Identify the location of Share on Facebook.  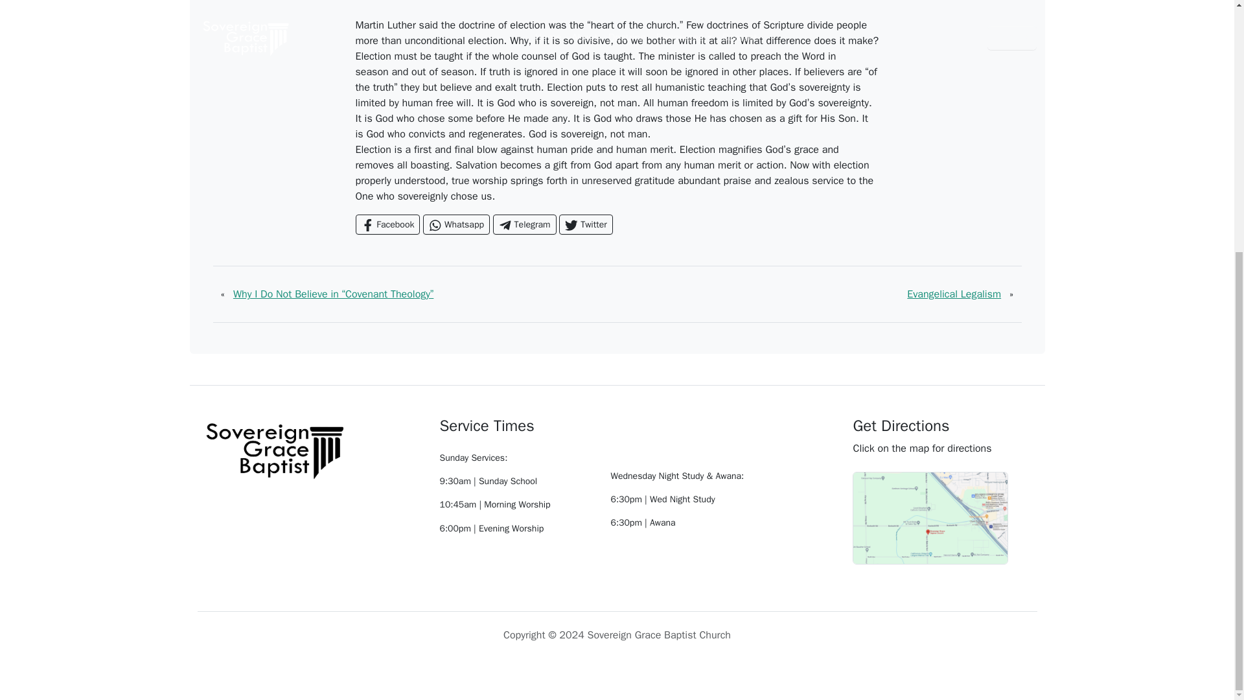
(387, 224).